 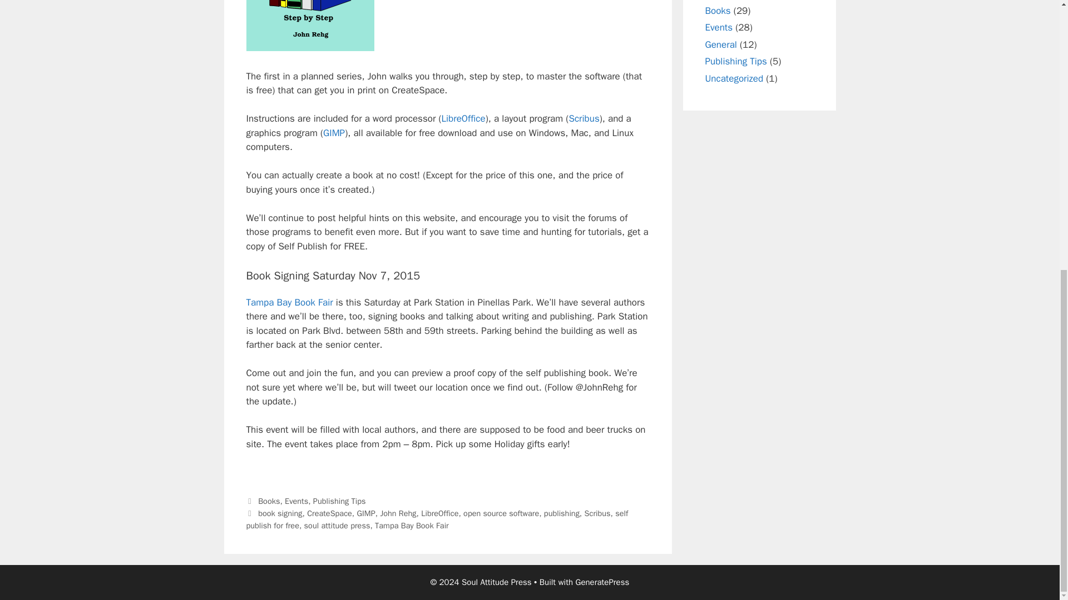 What do you see at coordinates (329, 513) in the screenshot?
I see `CreateSpace` at bounding box center [329, 513].